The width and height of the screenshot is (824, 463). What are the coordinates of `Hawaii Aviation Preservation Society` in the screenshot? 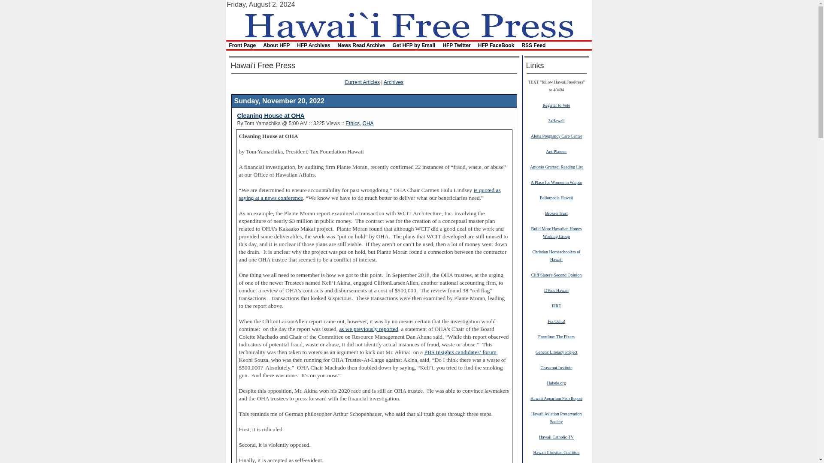 It's located at (556, 418).